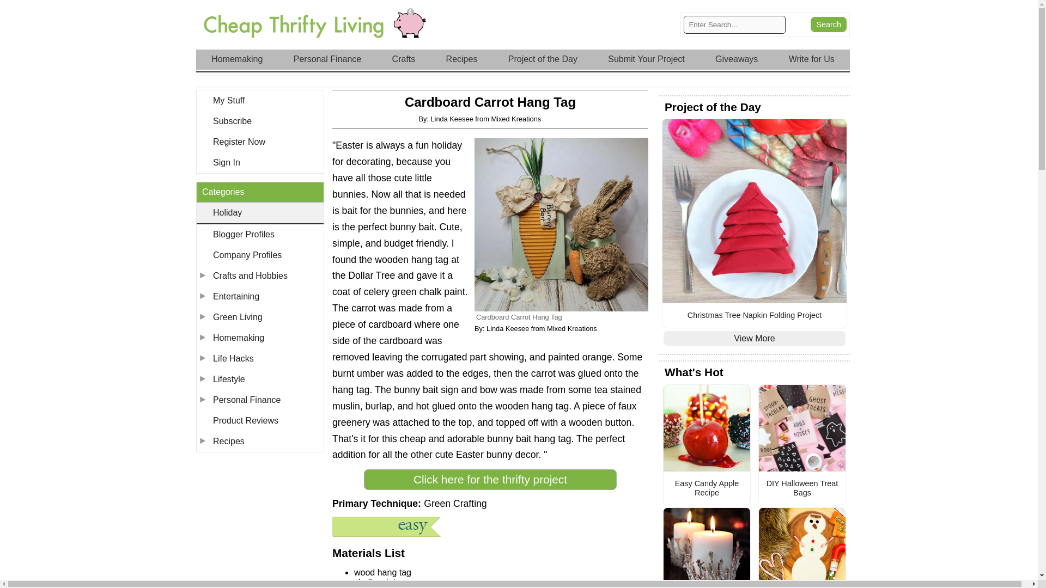  Describe the element at coordinates (236, 59) in the screenshot. I see `Homemaking` at that location.